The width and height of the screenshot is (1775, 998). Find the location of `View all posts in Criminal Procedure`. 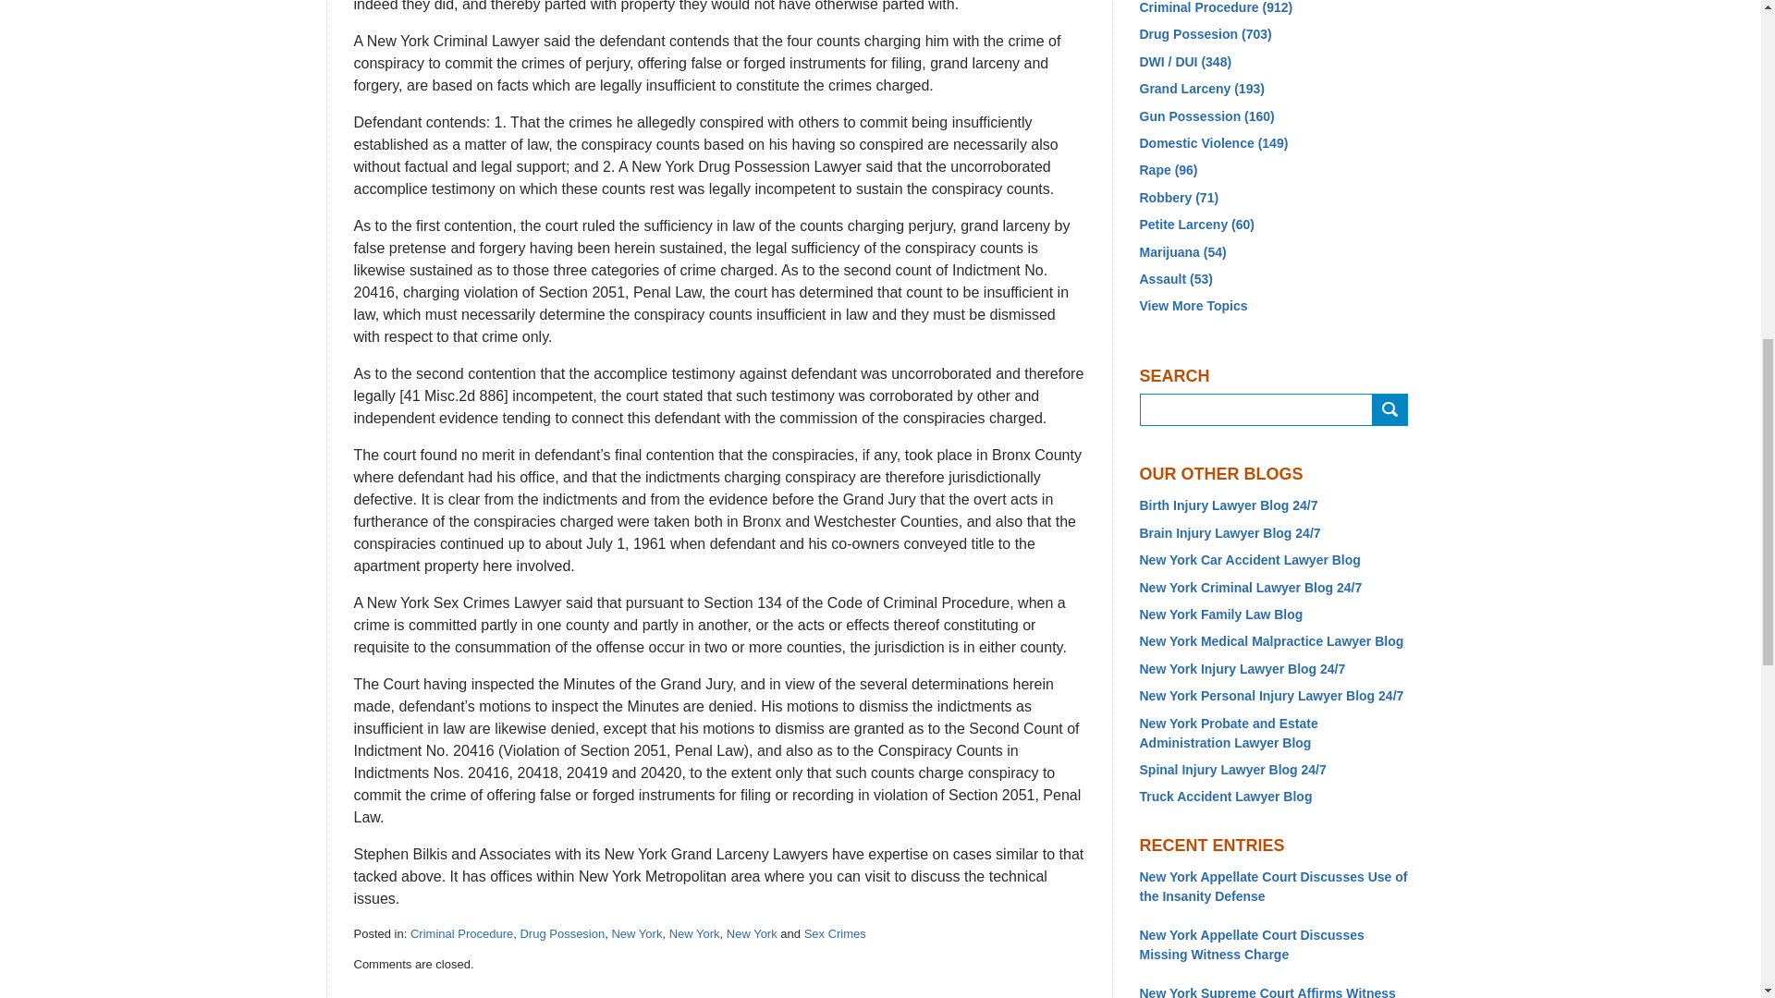

View all posts in Criminal Procedure is located at coordinates (460, 933).